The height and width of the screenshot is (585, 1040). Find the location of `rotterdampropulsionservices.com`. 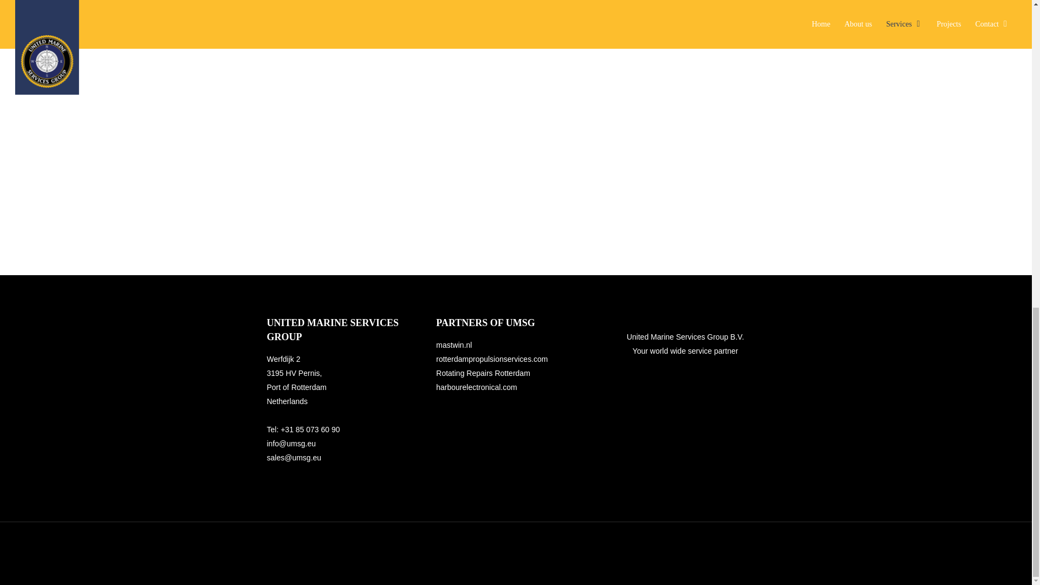

rotterdampropulsionservices.com is located at coordinates (492, 359).